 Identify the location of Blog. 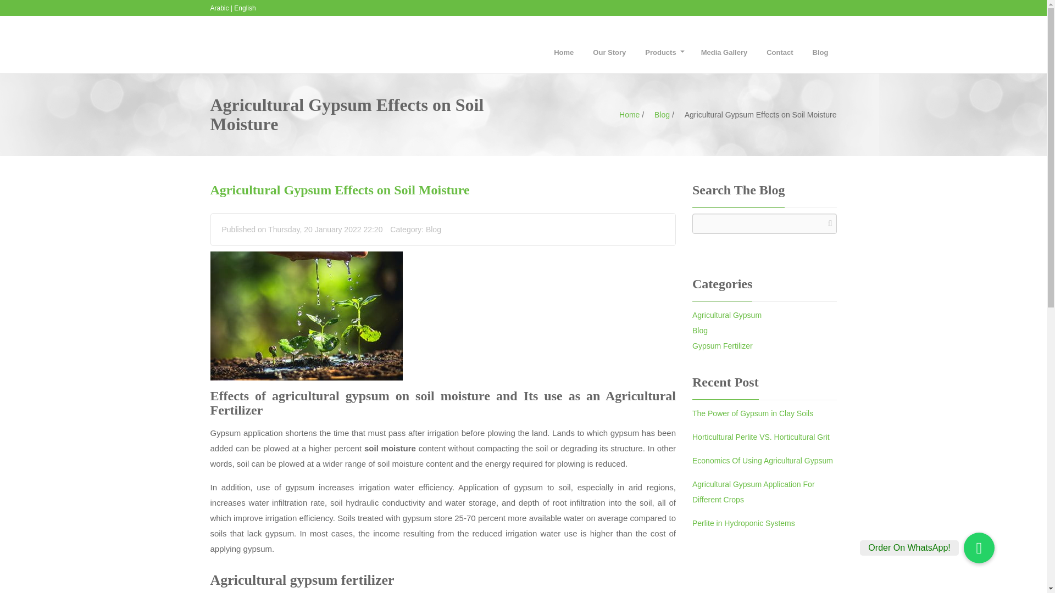
(658, 114).